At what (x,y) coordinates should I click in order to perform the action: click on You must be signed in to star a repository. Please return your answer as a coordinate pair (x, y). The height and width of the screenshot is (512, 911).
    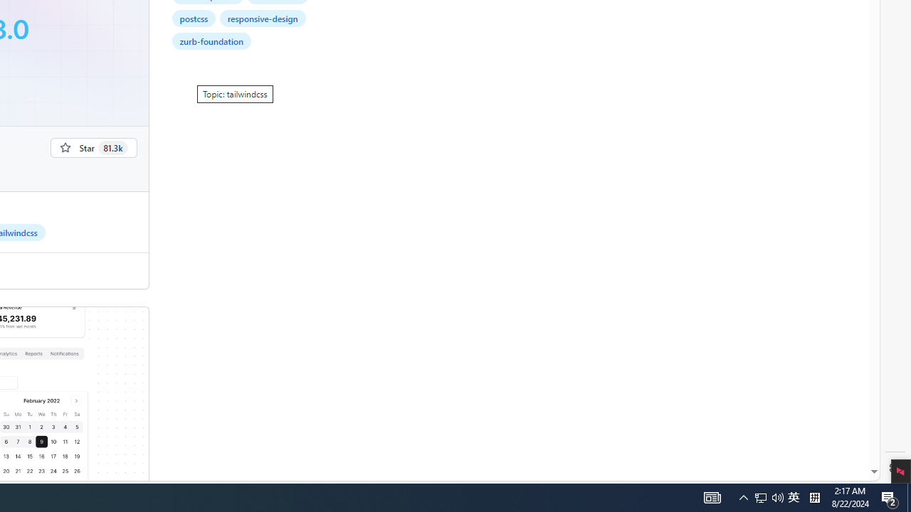
    Looking at the image, I should click on (94, 147).